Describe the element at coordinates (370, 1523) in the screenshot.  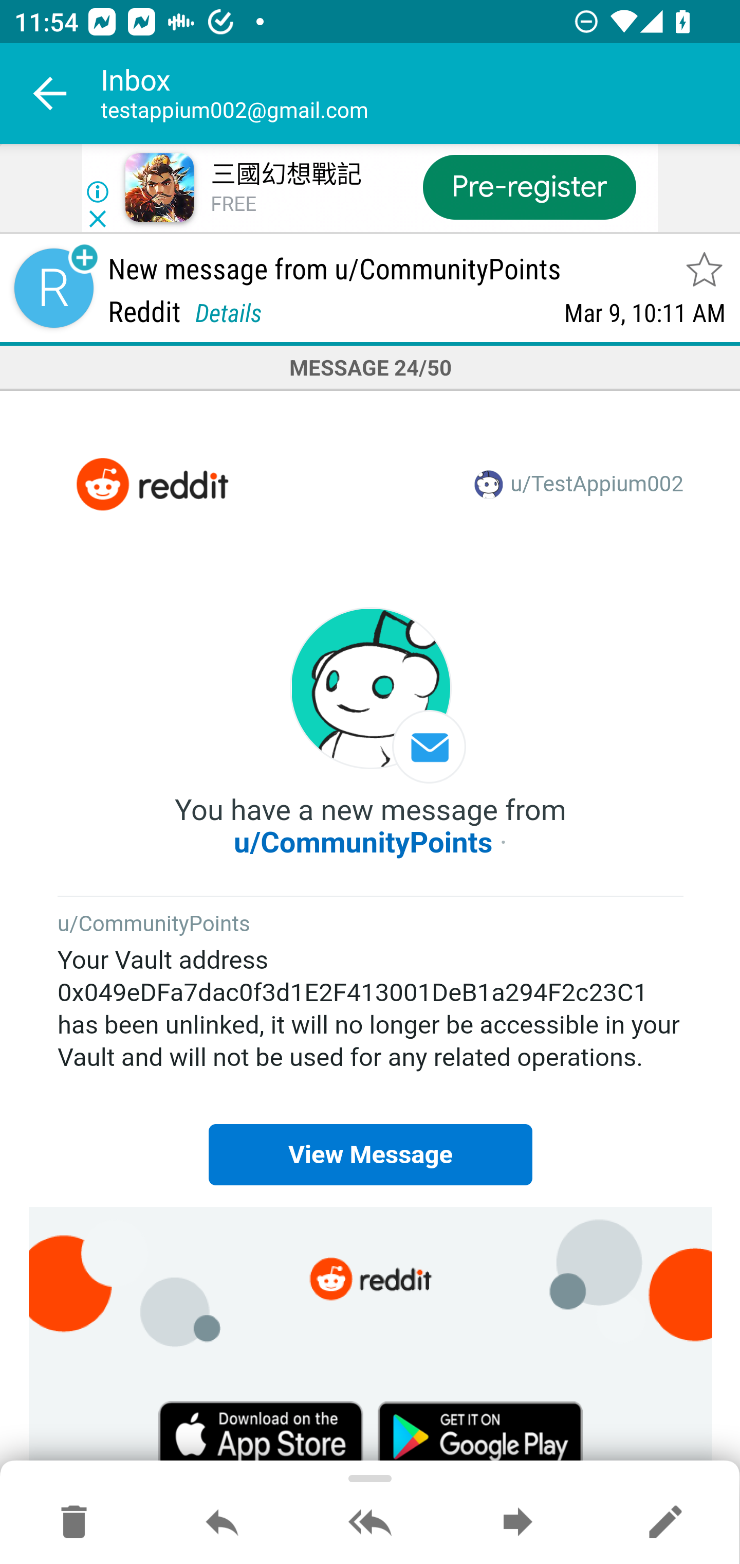
I see `Reply all` at that location.